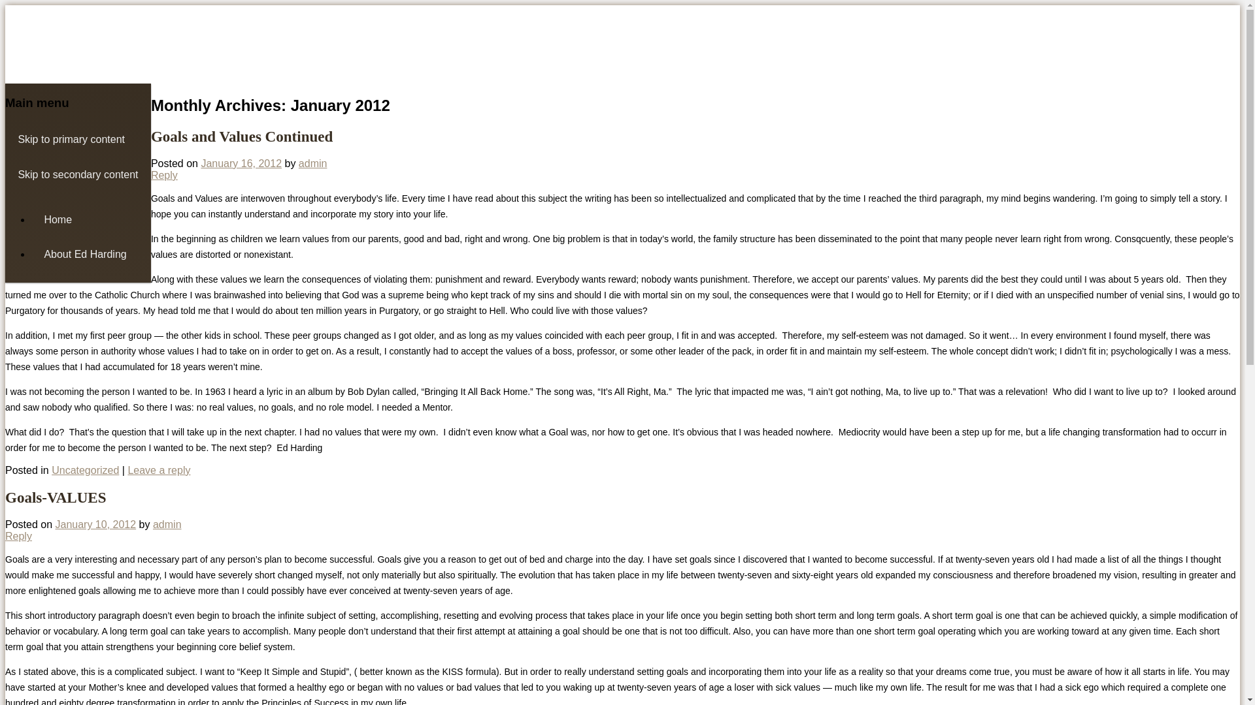 The image size is (1255, 705). I want to click on Skip to primary content, so click(77, 138).